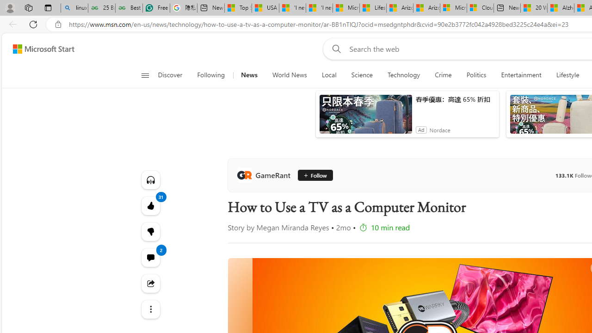 Image resolution: width=592 pixels, height=333 pixels. Describe the element at coordinates (476, 75) in the screenshot. I see `Politics` at that location.